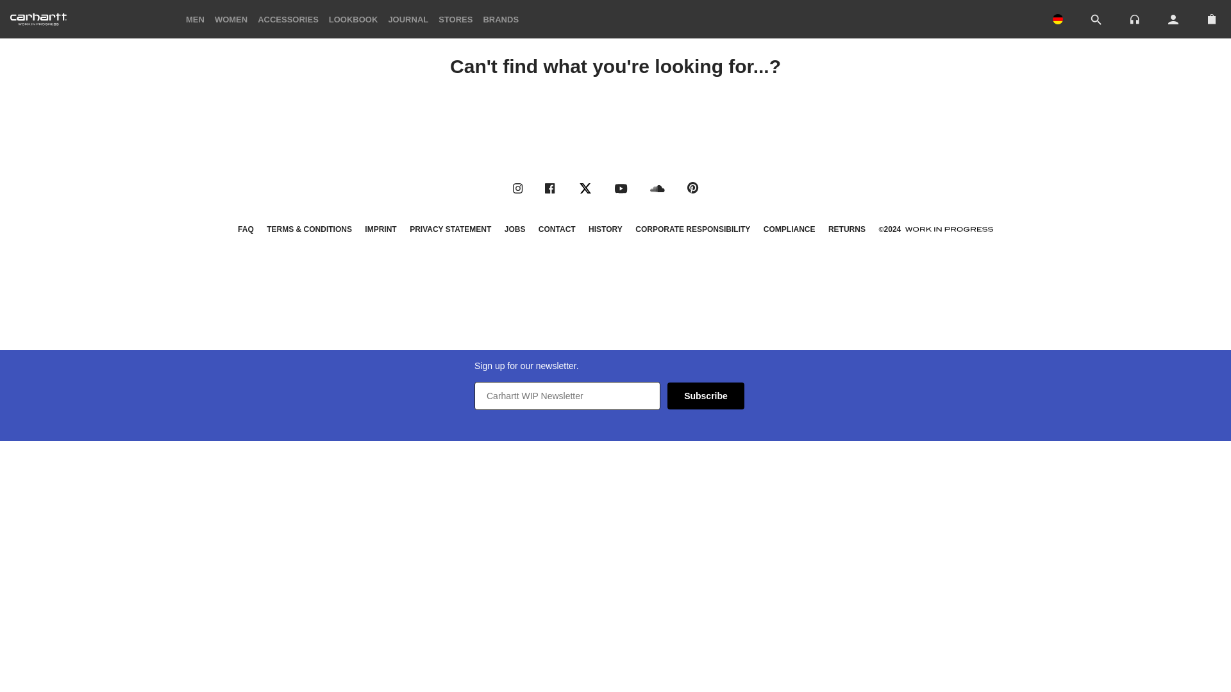 The image size is (1231, 692). What do you see at coordinates (1058, 19) in the screenshot?
I see `Select country` at bounding box center [1058, 19].